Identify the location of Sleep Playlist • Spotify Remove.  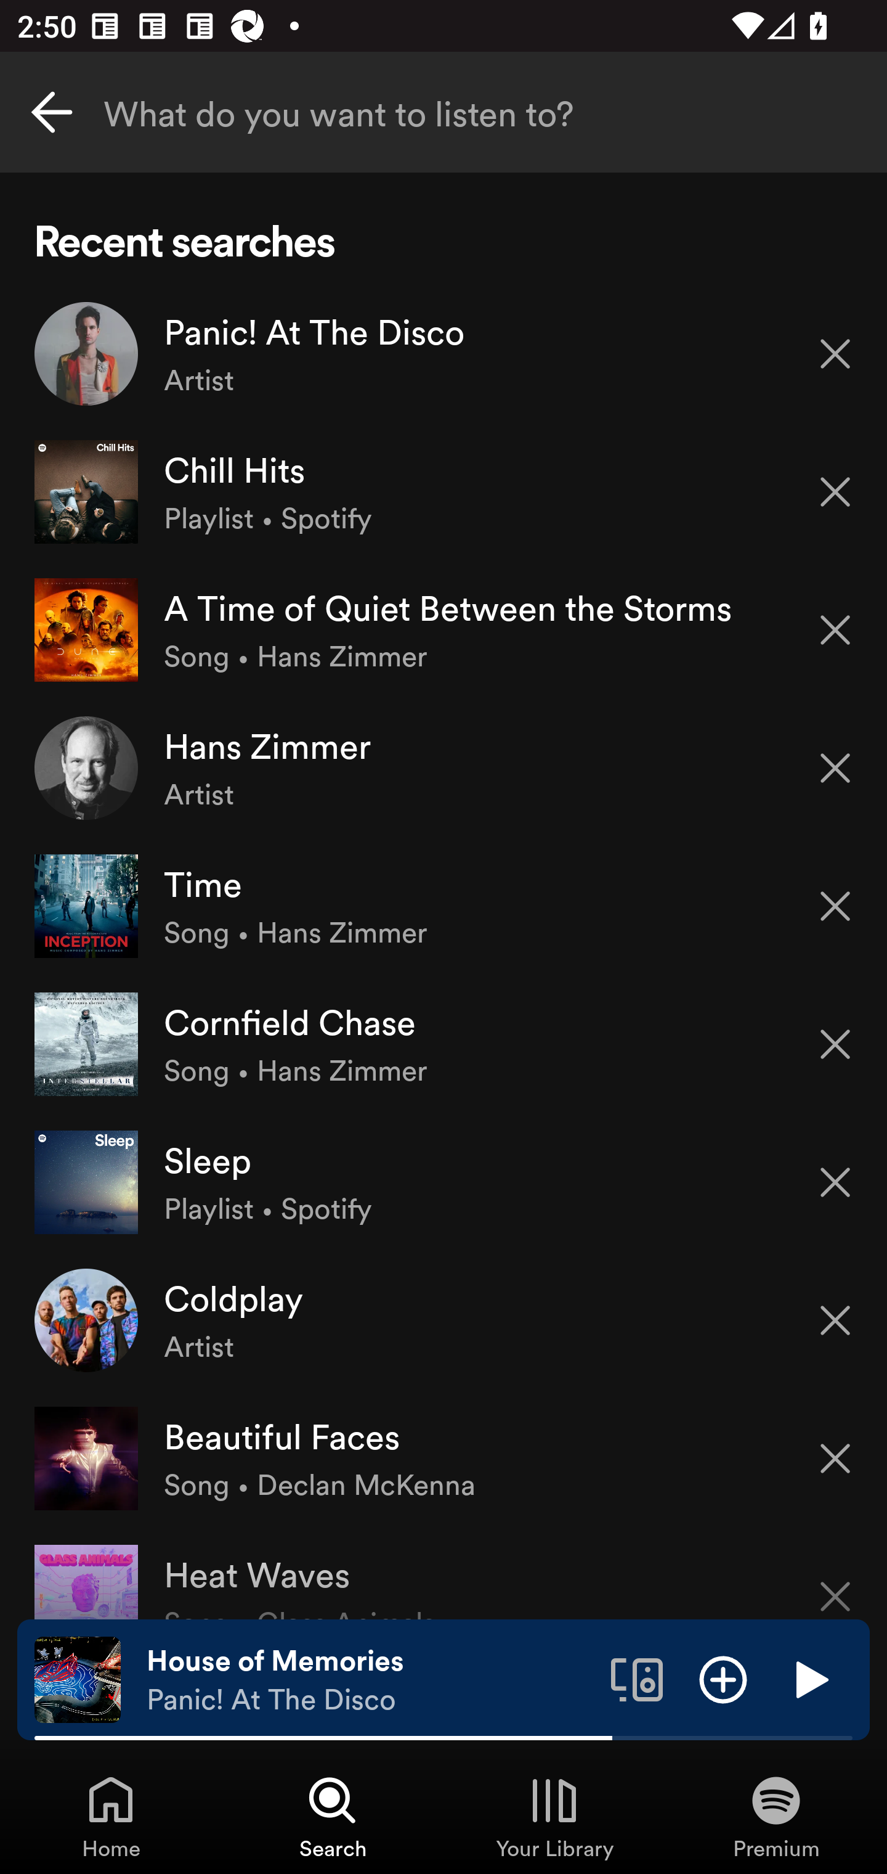
(443, 1182).